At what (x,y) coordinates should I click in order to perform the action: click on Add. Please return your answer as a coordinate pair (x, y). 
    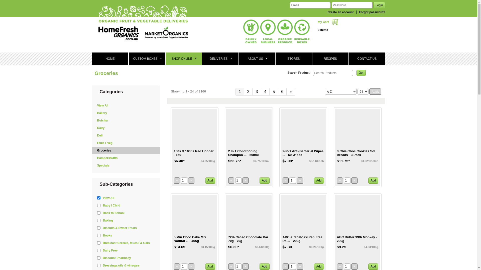
    Looking at the image, I should click on (373, 266).